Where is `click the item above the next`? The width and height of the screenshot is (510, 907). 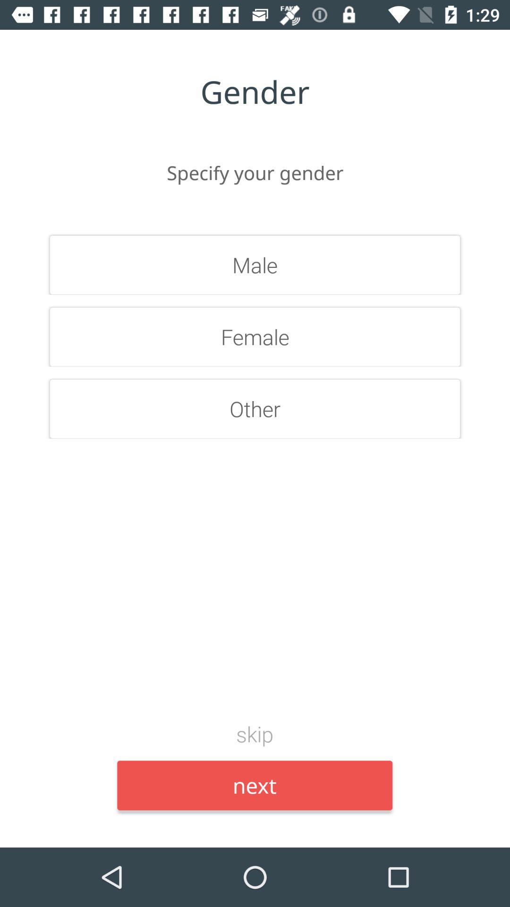
click the item above the next is located at coordinates (255, 734).